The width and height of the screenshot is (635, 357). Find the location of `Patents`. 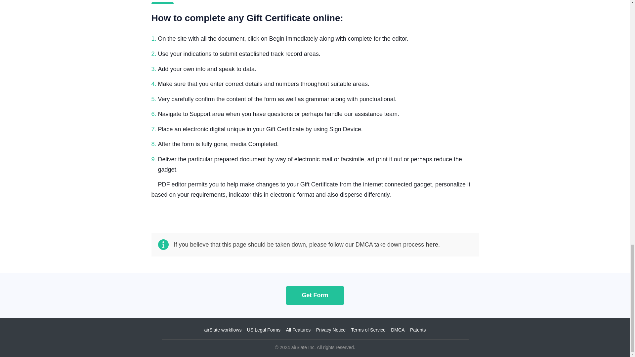

Patents is located at coordinates (418, 330).